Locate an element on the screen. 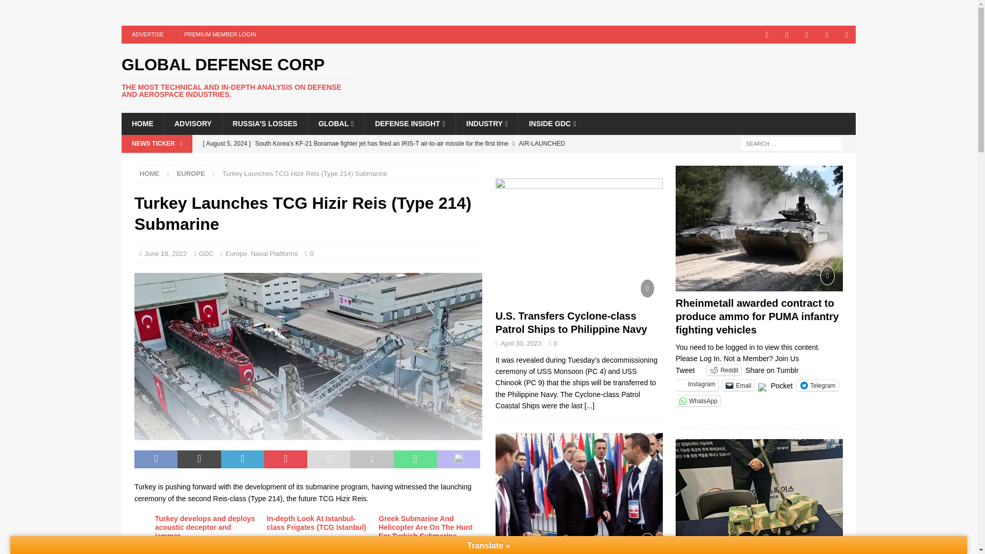  INDUSTRY is located at coordinates (486, 124).